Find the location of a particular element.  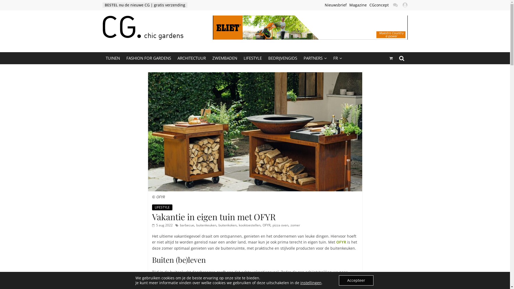

ZWEMBADEN is located at coordinates (224, 58).